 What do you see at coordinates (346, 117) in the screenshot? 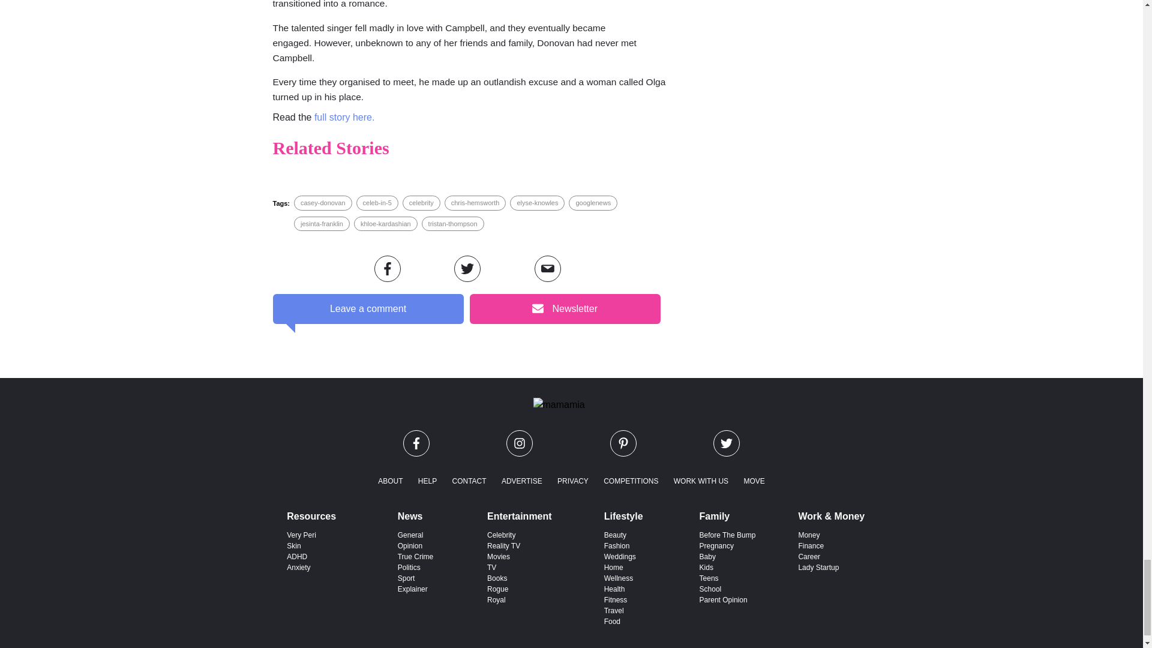
I see `full story here. ` at bounding box center [346, 117].